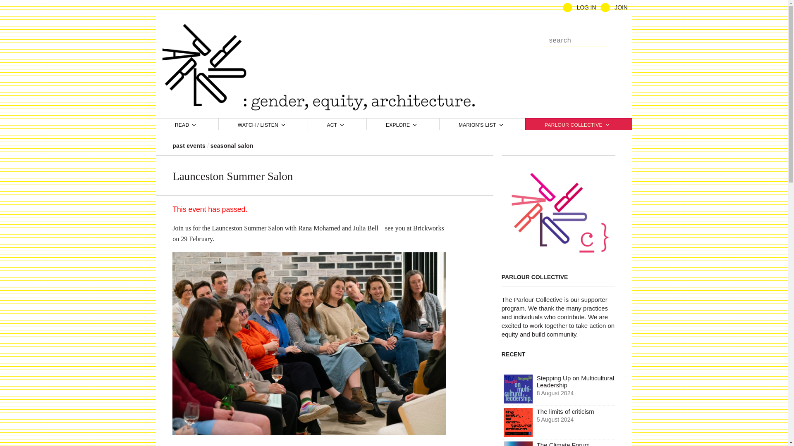 This screenshot has width=794, height=446. What do you see at coordinates (576, 40) in the screenshot?
I see `Search` at bounding box center [576, 40].